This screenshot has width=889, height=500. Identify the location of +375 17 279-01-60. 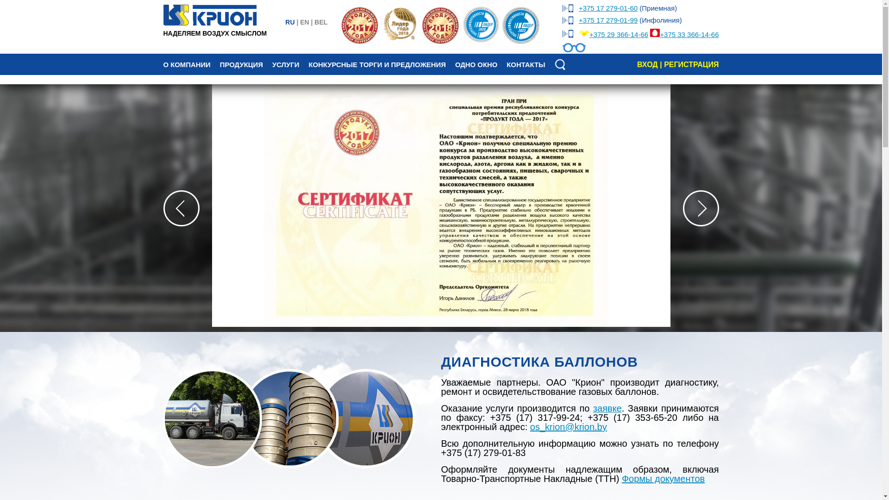
(608, 8).